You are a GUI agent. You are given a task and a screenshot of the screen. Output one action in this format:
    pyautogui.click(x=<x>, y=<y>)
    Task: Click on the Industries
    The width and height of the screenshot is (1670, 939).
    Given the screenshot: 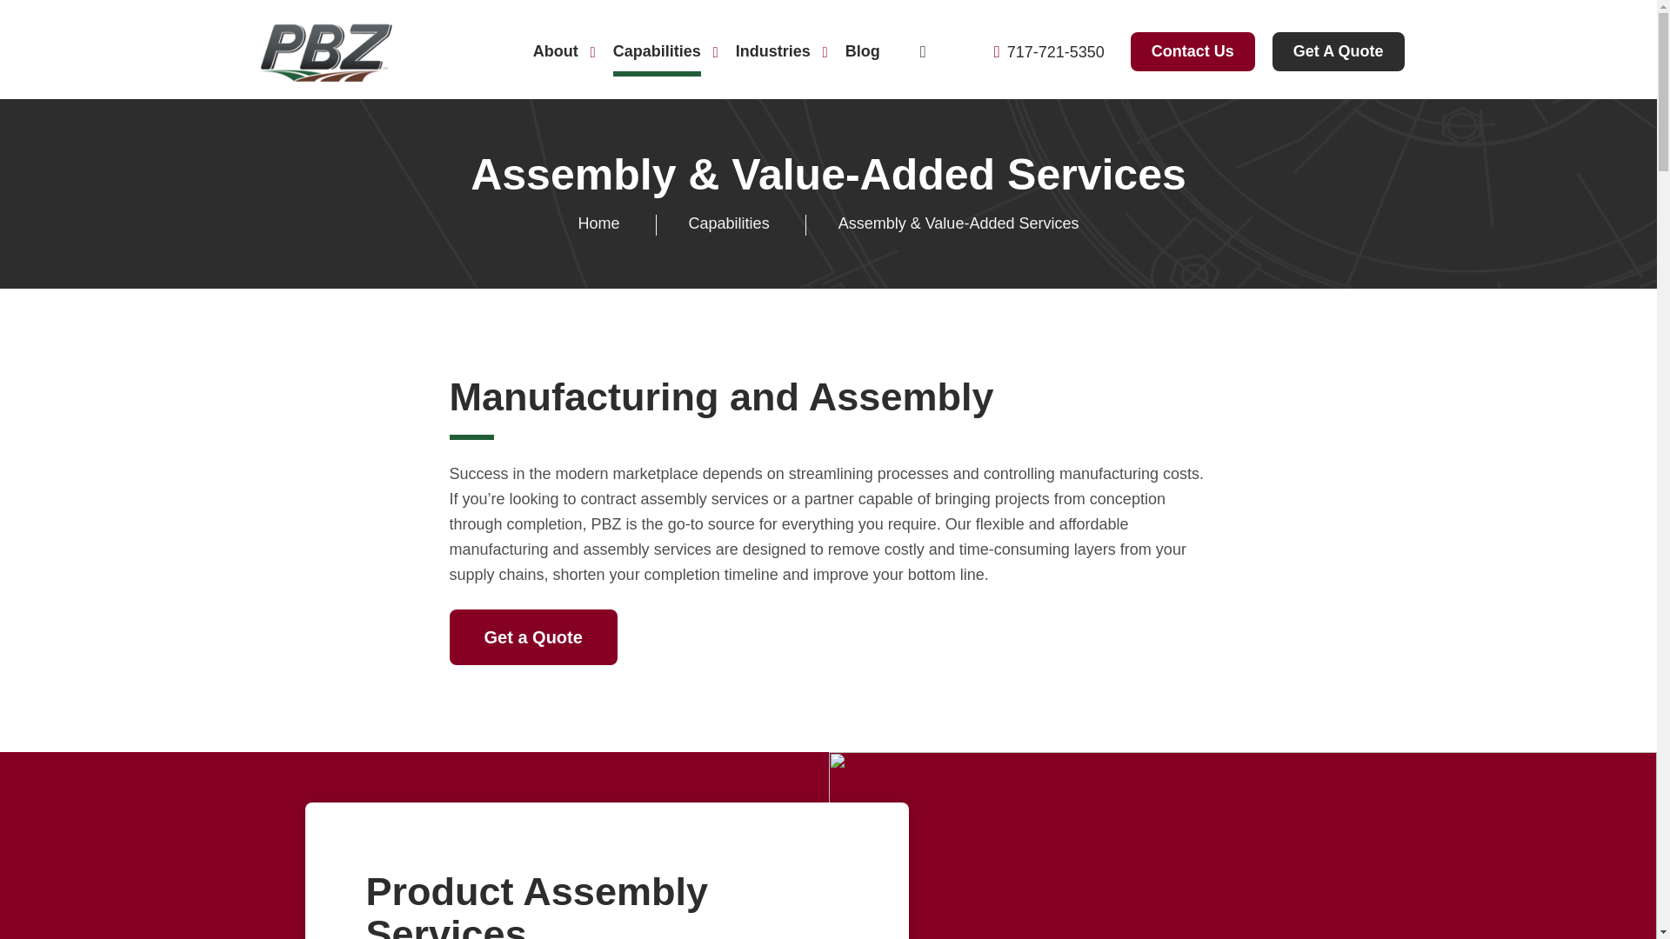 What is the action you would take?
    pyautogui.click(x=706, y=51)
    